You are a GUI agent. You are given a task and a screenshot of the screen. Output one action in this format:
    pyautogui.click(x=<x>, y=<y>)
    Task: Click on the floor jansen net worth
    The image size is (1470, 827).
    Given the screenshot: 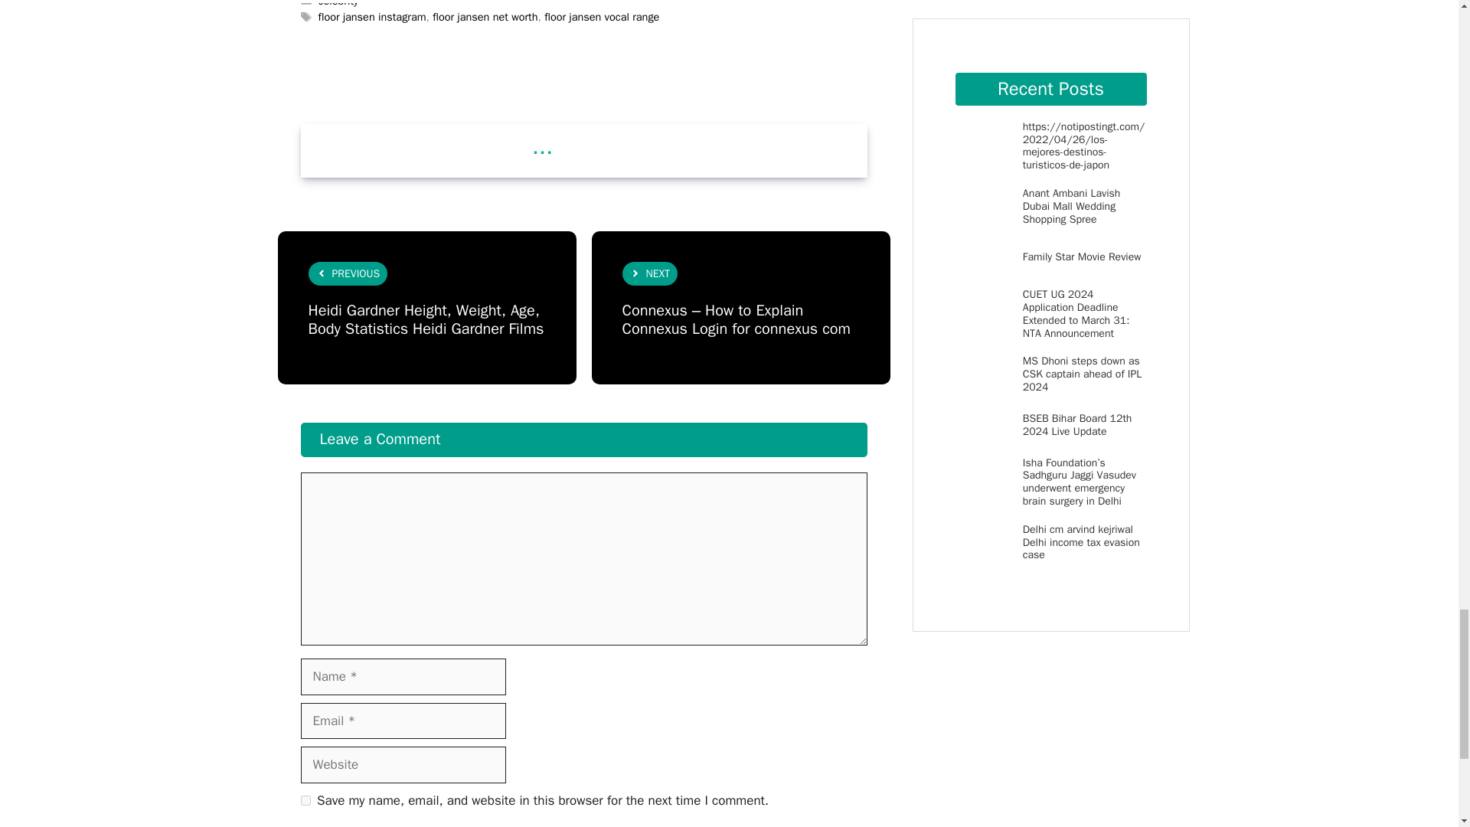 What is the action you would take?
    pyautogui.click(x=485, y=17)
    